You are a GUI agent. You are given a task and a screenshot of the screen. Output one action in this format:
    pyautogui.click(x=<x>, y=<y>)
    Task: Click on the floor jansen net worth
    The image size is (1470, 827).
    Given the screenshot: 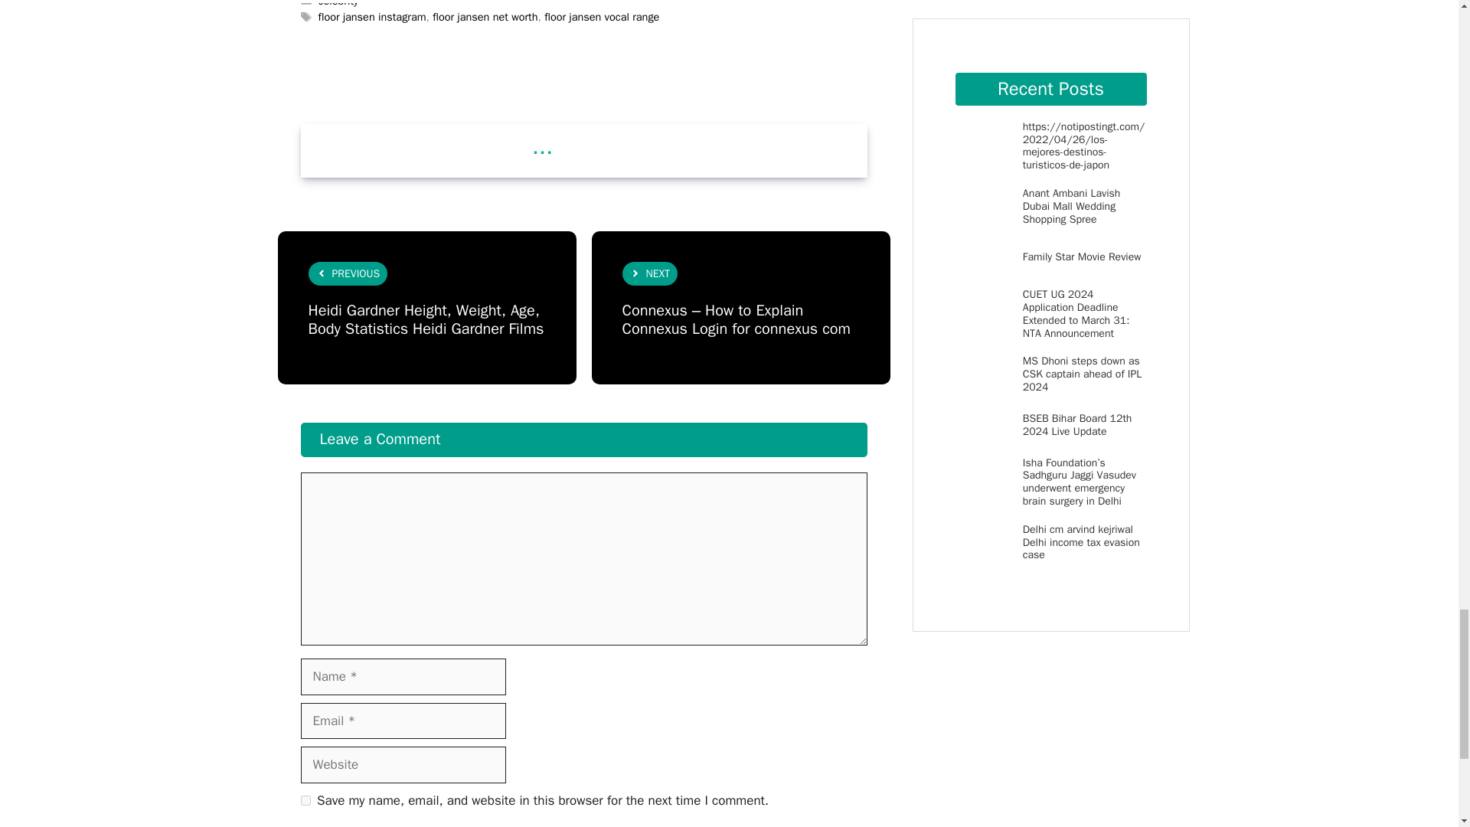 What is the action you would take?
    pyautogui.click(x=485, y=17)
    